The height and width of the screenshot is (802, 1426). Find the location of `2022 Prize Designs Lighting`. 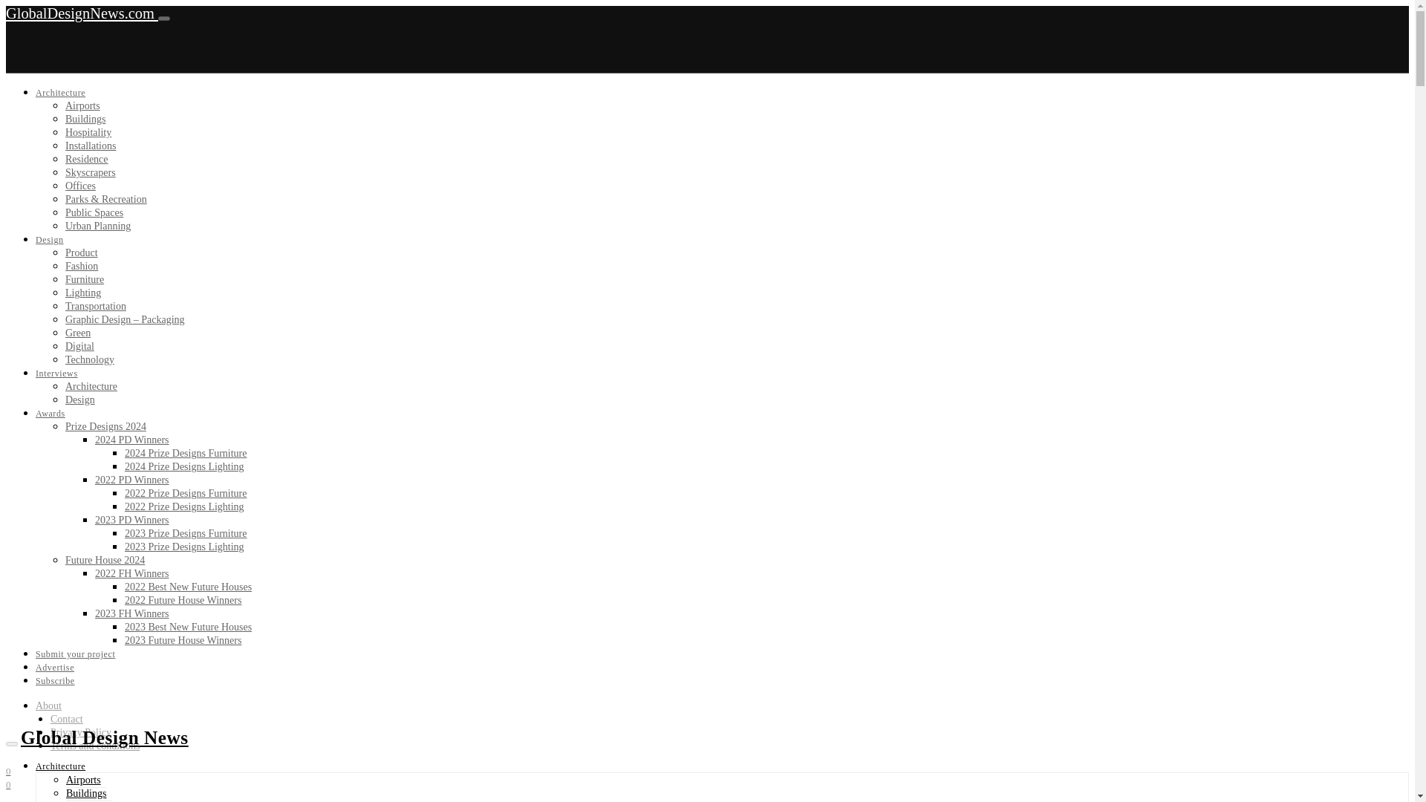

2022 Prize Designs Lighting is located at coordinates (184, 506).